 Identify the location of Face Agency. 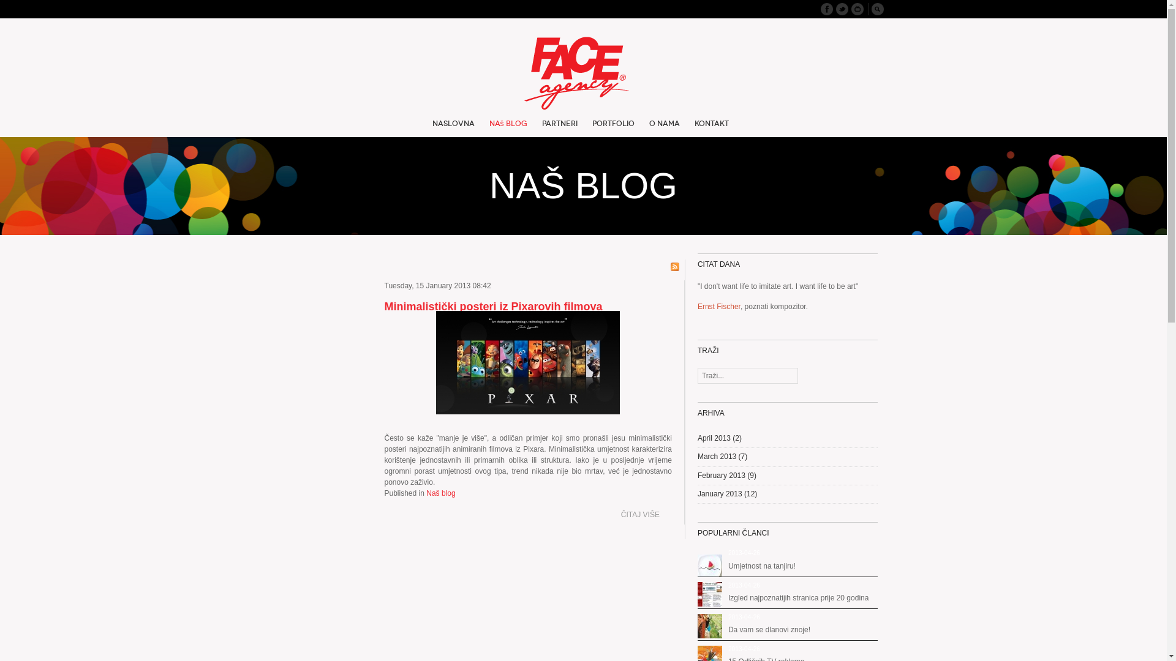
(584, 73).